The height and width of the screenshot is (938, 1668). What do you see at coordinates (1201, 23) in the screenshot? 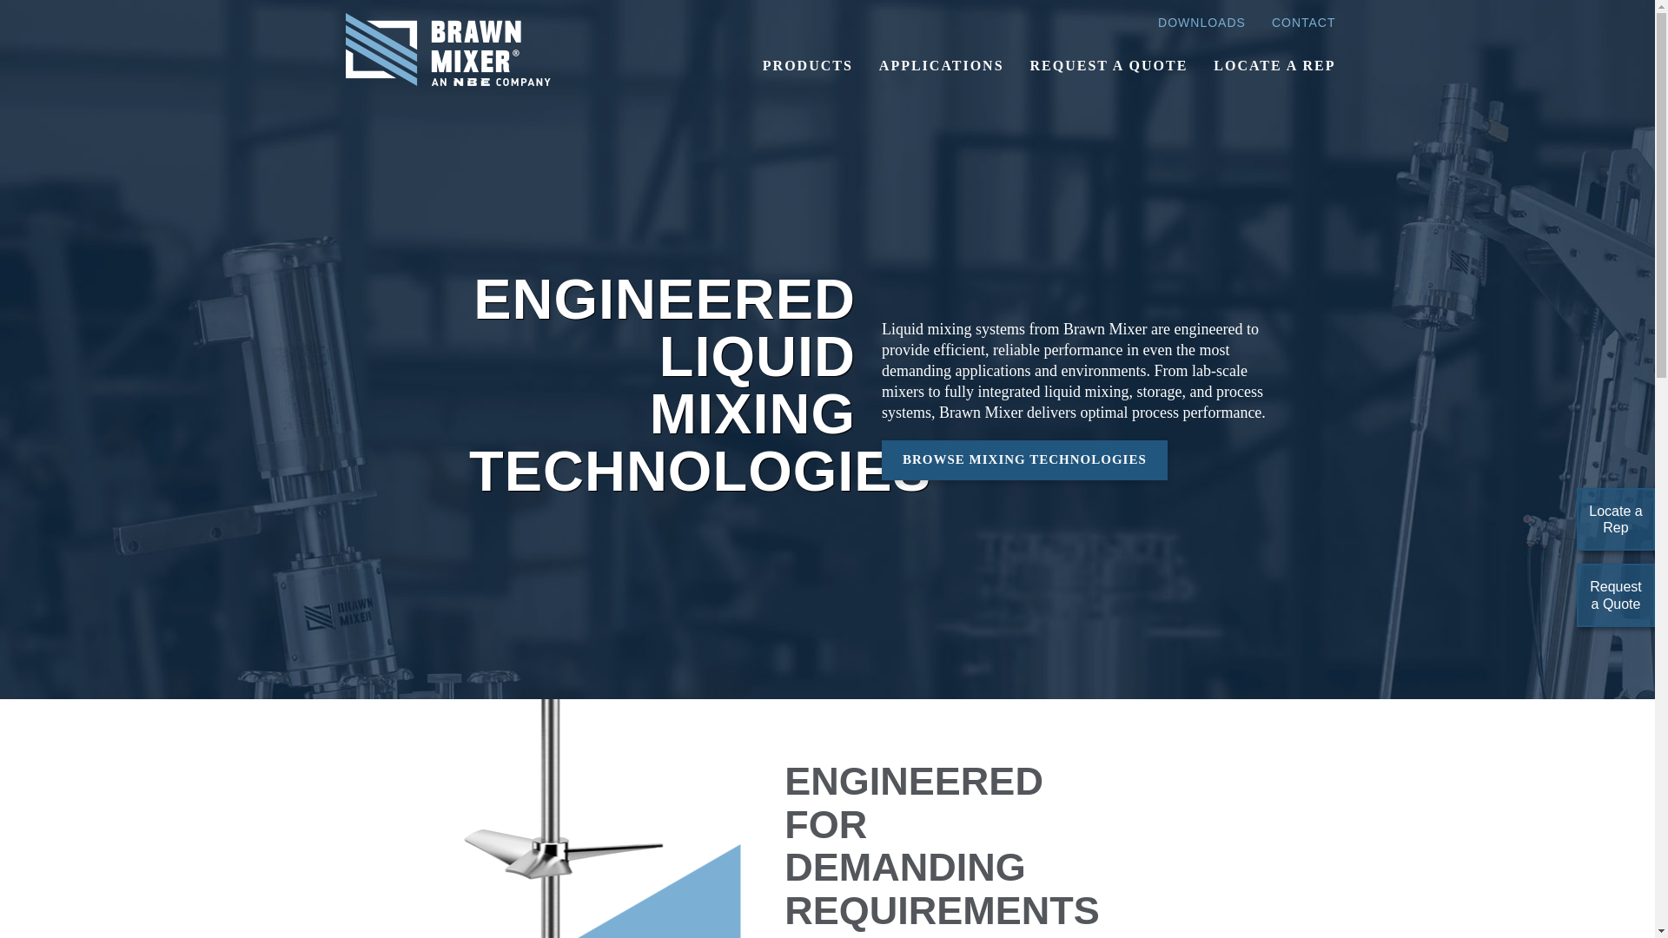
I see `DOWNLOADS` at bounding box center [1201, 23].